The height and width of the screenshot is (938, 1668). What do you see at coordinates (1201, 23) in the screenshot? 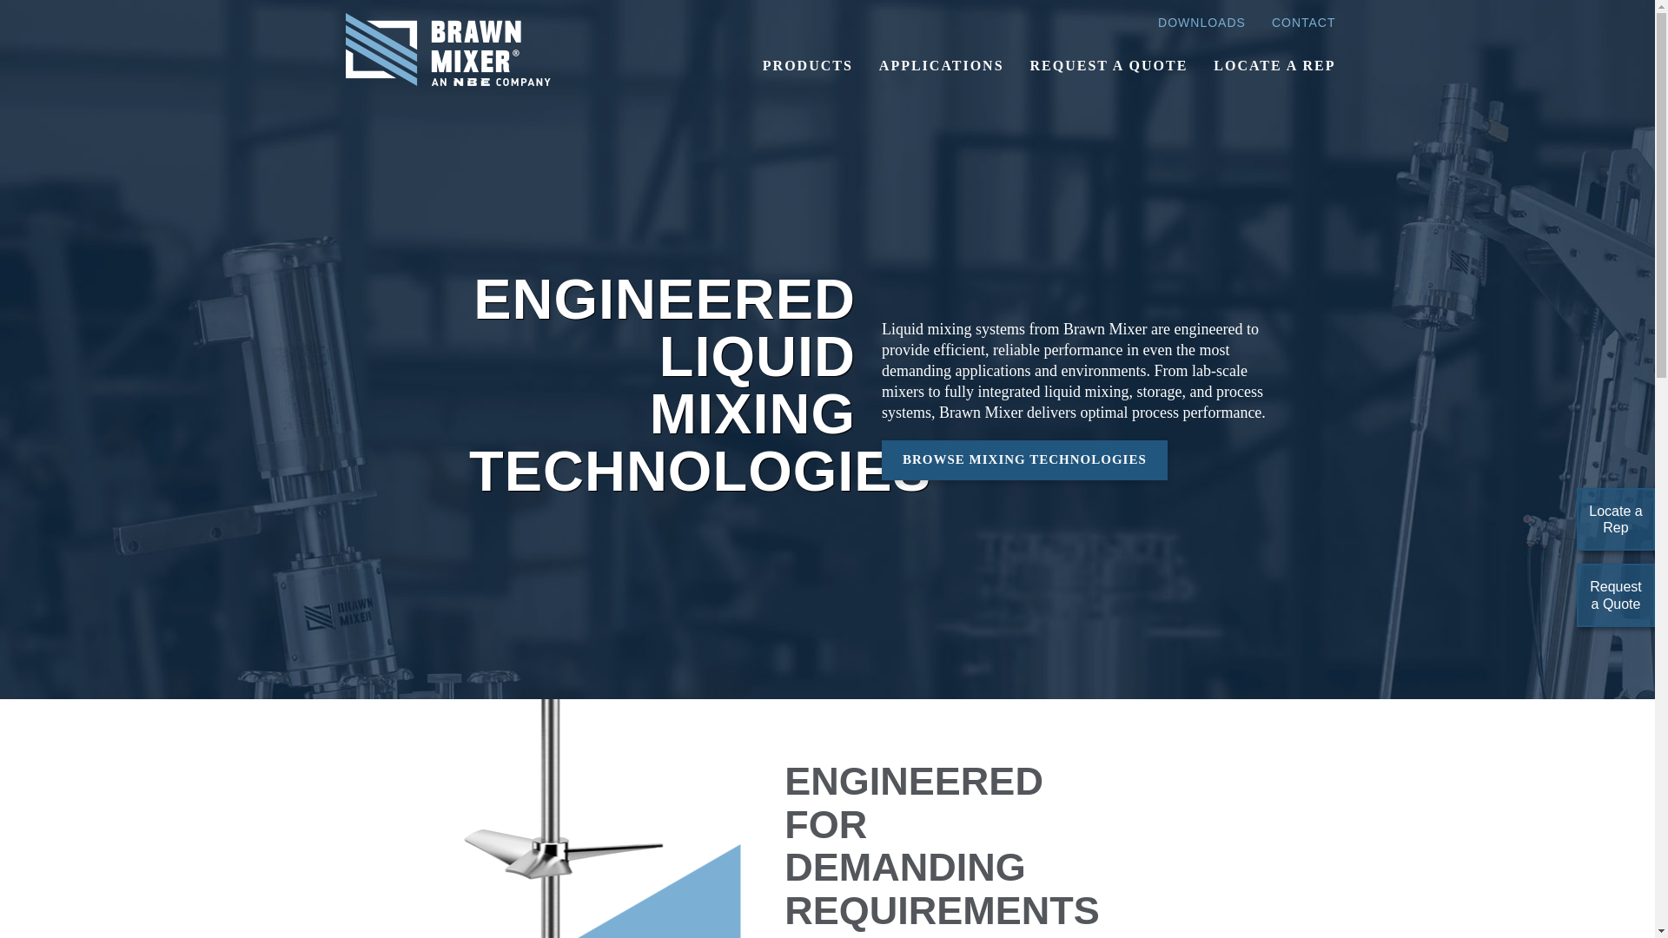
I see `DOWNLOADS` at bounding box center [1201, 23].